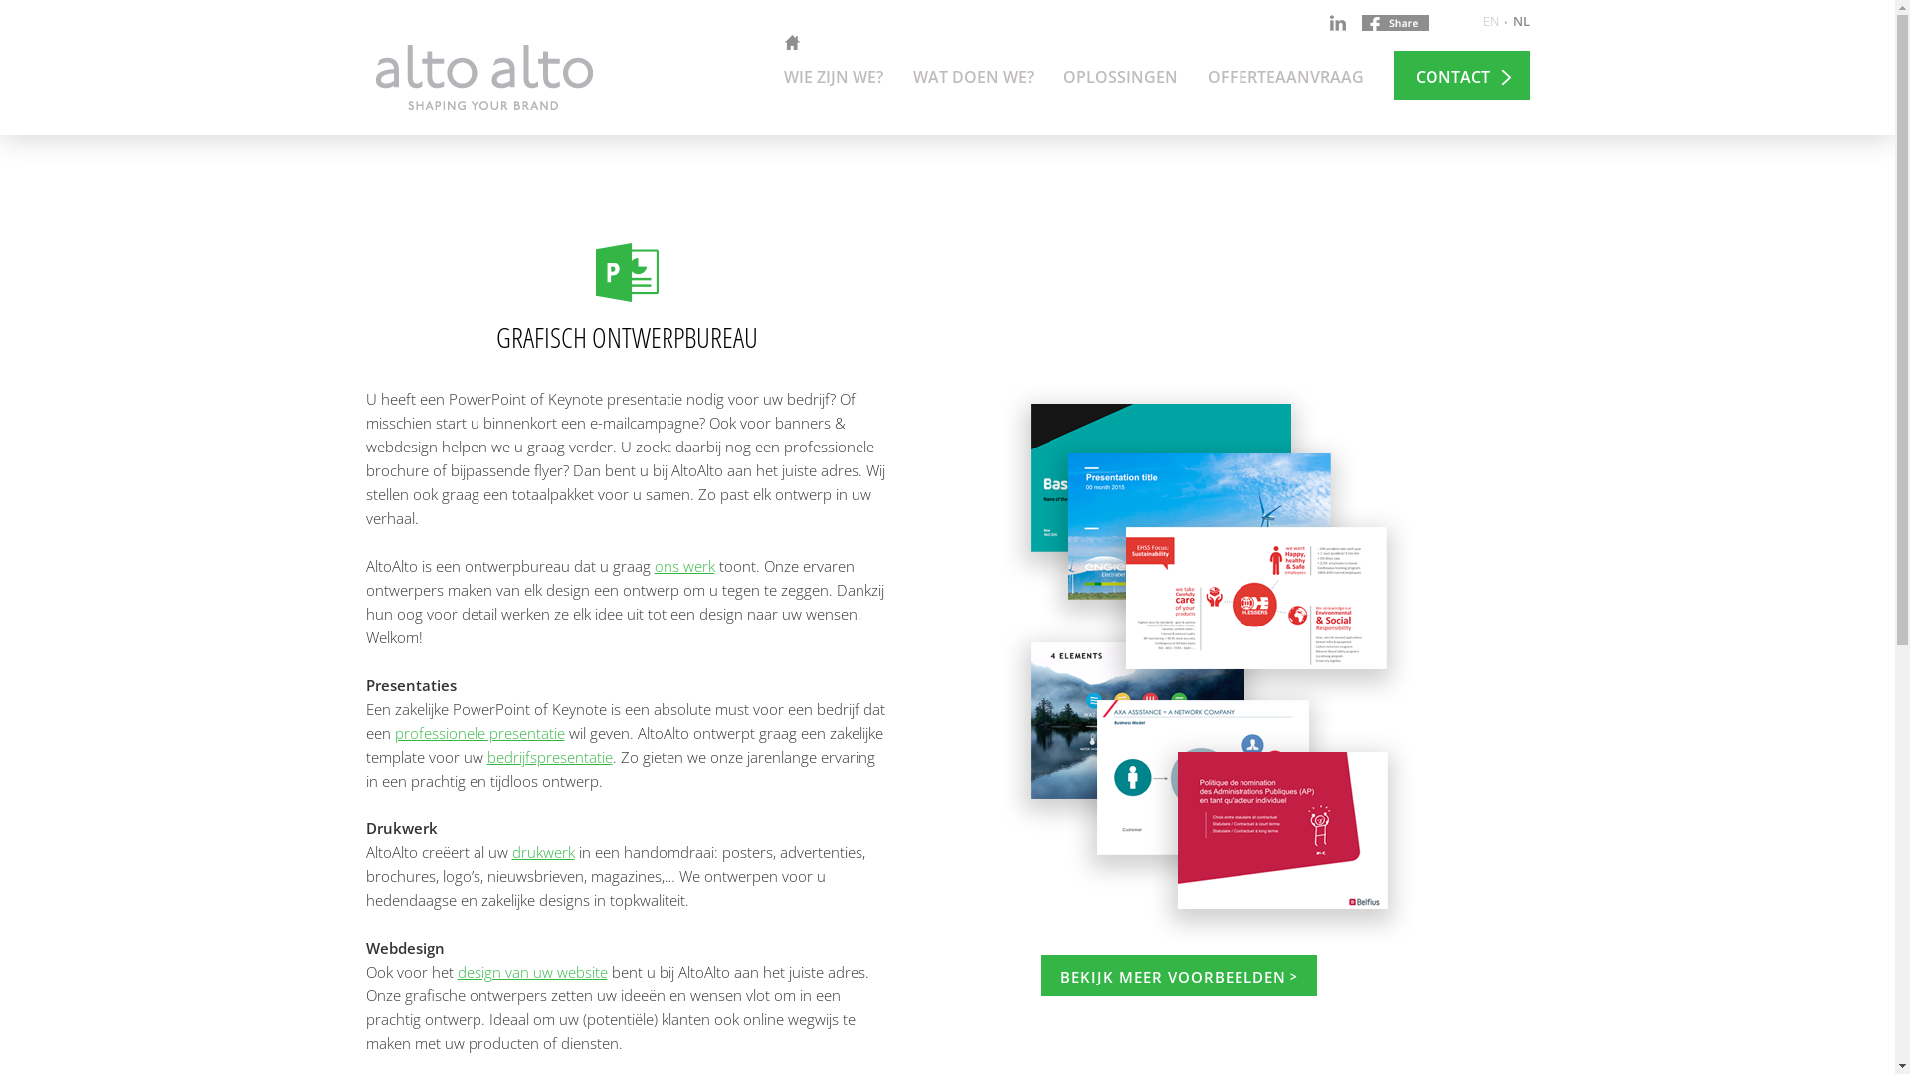 The height and width of the screenshot is (1074, 1910). What do you see at coordinates (1520, 22) in the screenshot?
I see `NL` at bounding box center [1520, 22].